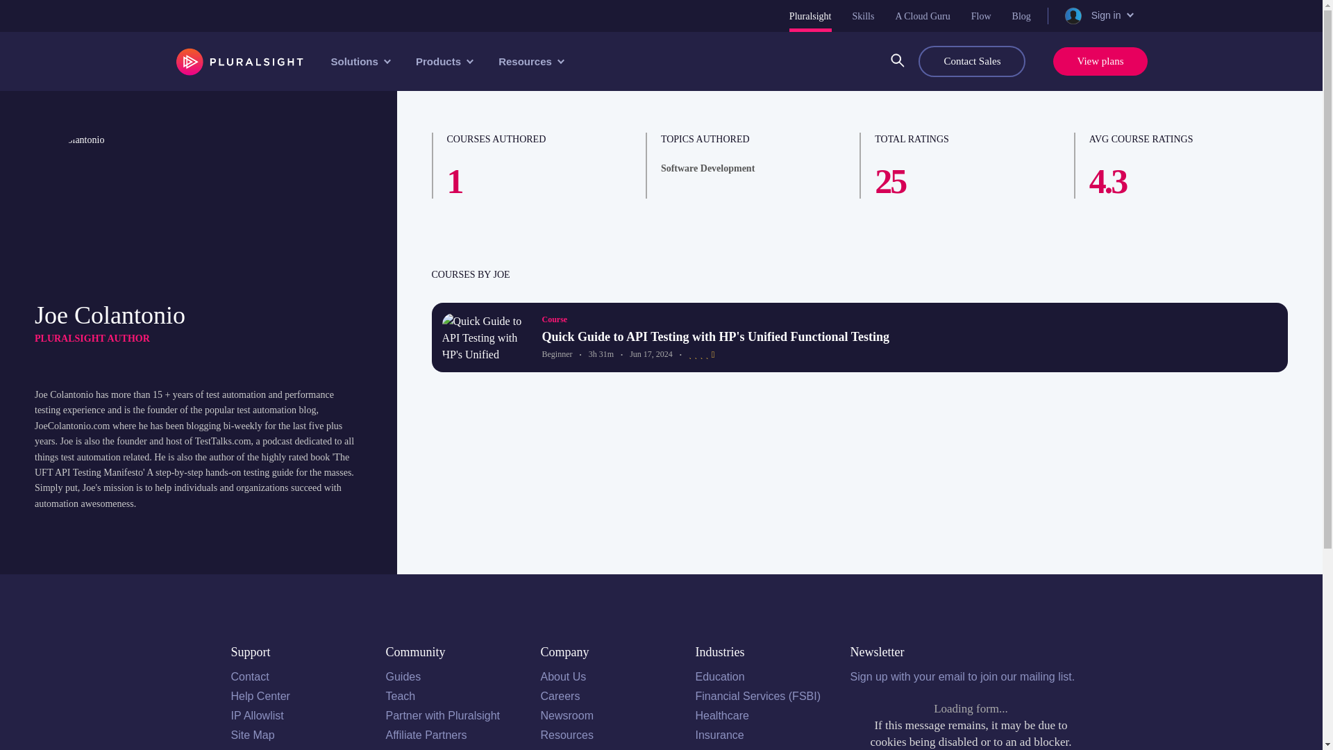 This screenshot has width=1333, height=750. Describe the element at coordinates (443, 61) in the screenshot. I see `Products` at that location.